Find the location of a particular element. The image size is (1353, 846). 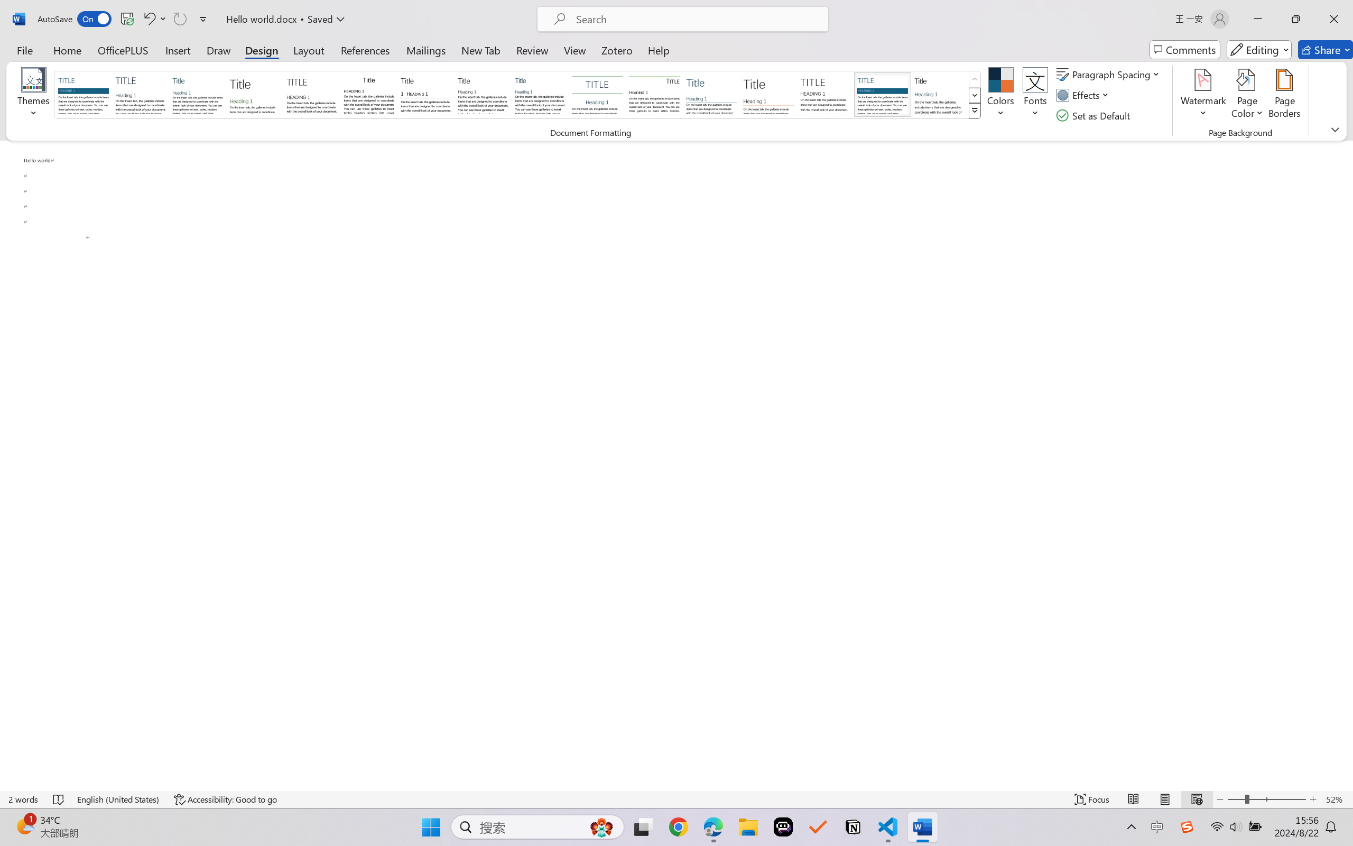

Class: Image is located at coordinates (1187, 827).